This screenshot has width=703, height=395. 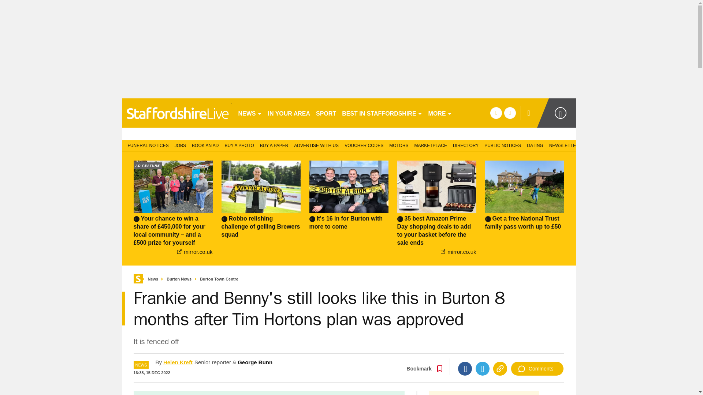 I want to click on JOBS, so click(x=180, y=145).